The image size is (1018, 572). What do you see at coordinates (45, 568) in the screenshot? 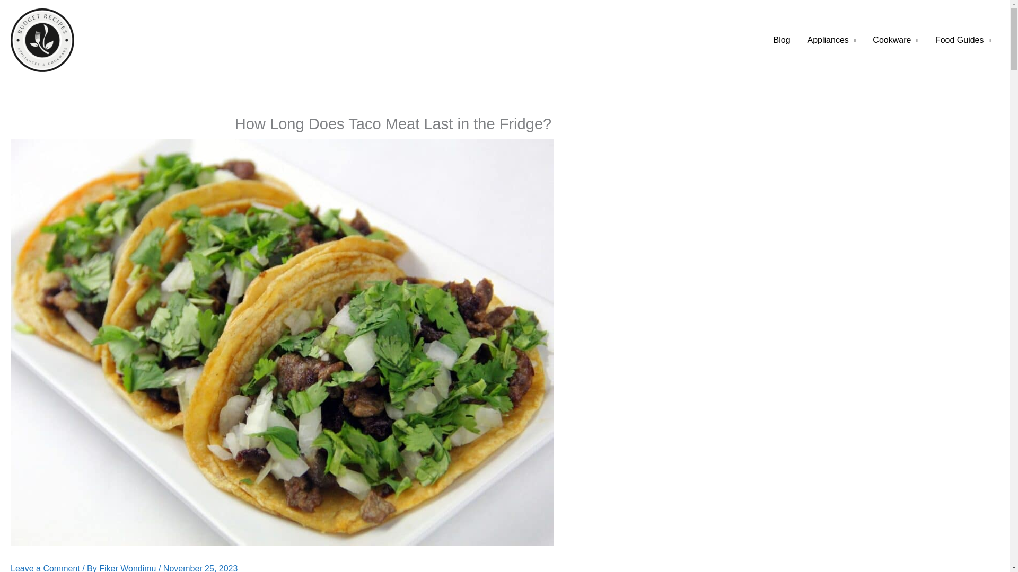
I see `Leave a Comment` at bounding box center [45, 568].